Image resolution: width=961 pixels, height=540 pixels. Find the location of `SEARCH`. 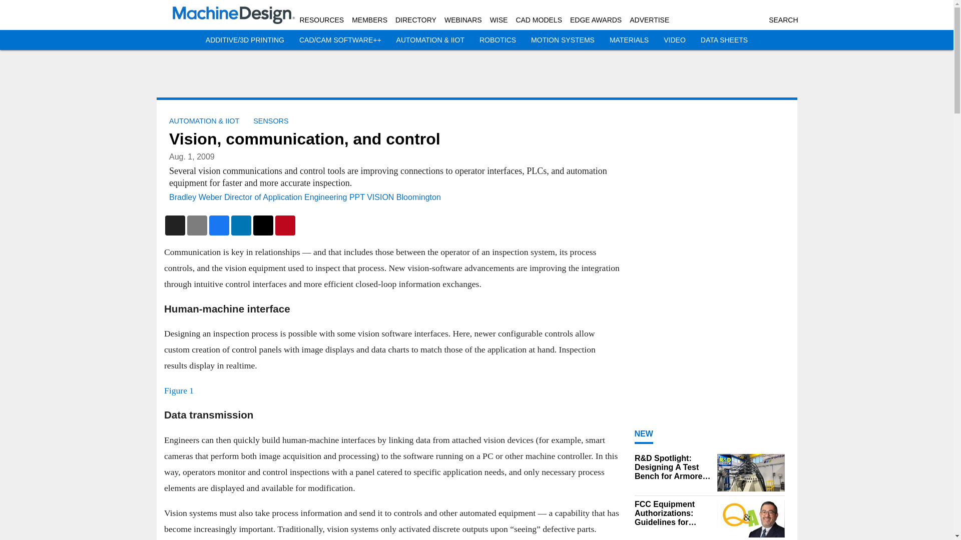

SEARCH is located at coordinates (783, 20).